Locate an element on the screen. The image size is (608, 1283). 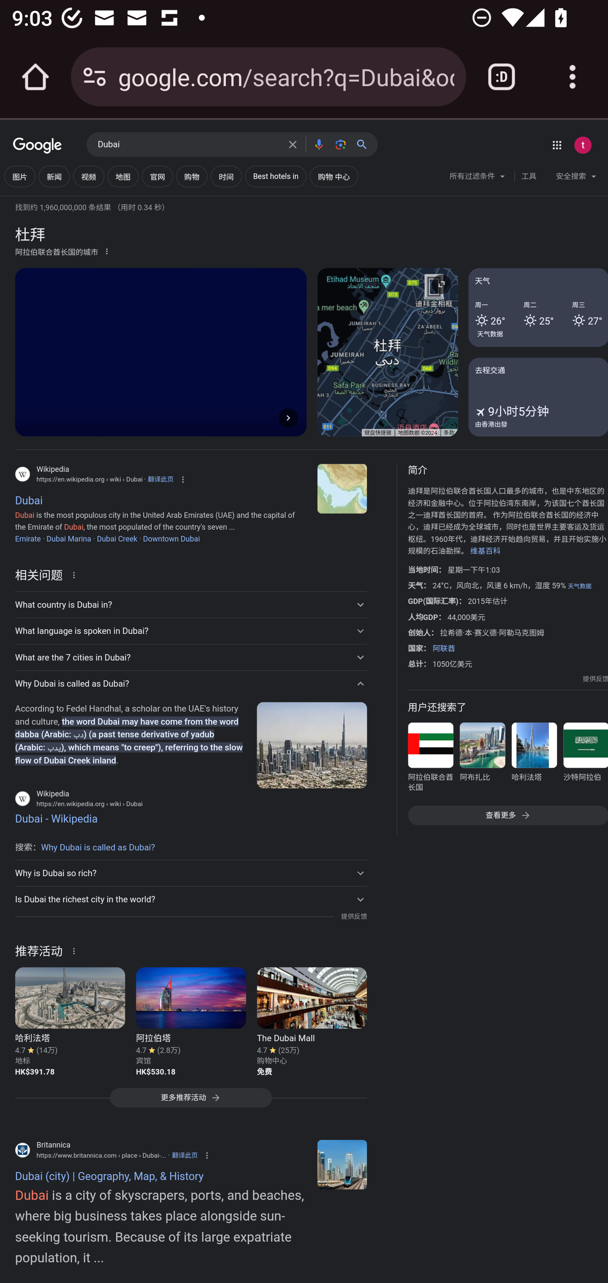
添加“Best hotels in” Best hotels in is located at coordinates (276, 176).